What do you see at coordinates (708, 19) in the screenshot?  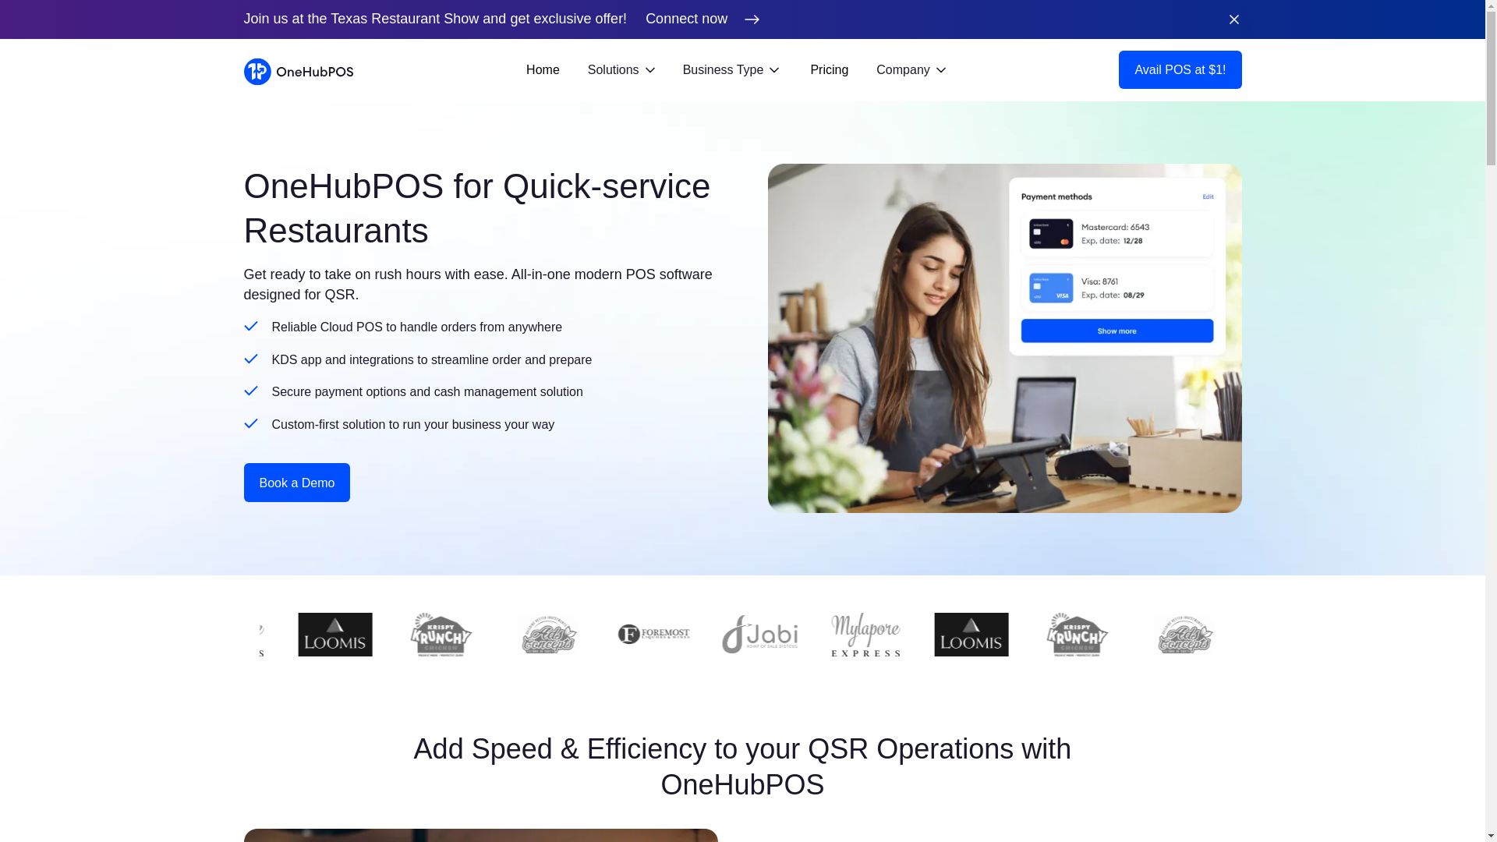 I see `Connect now` at bounding box center [708, 19].